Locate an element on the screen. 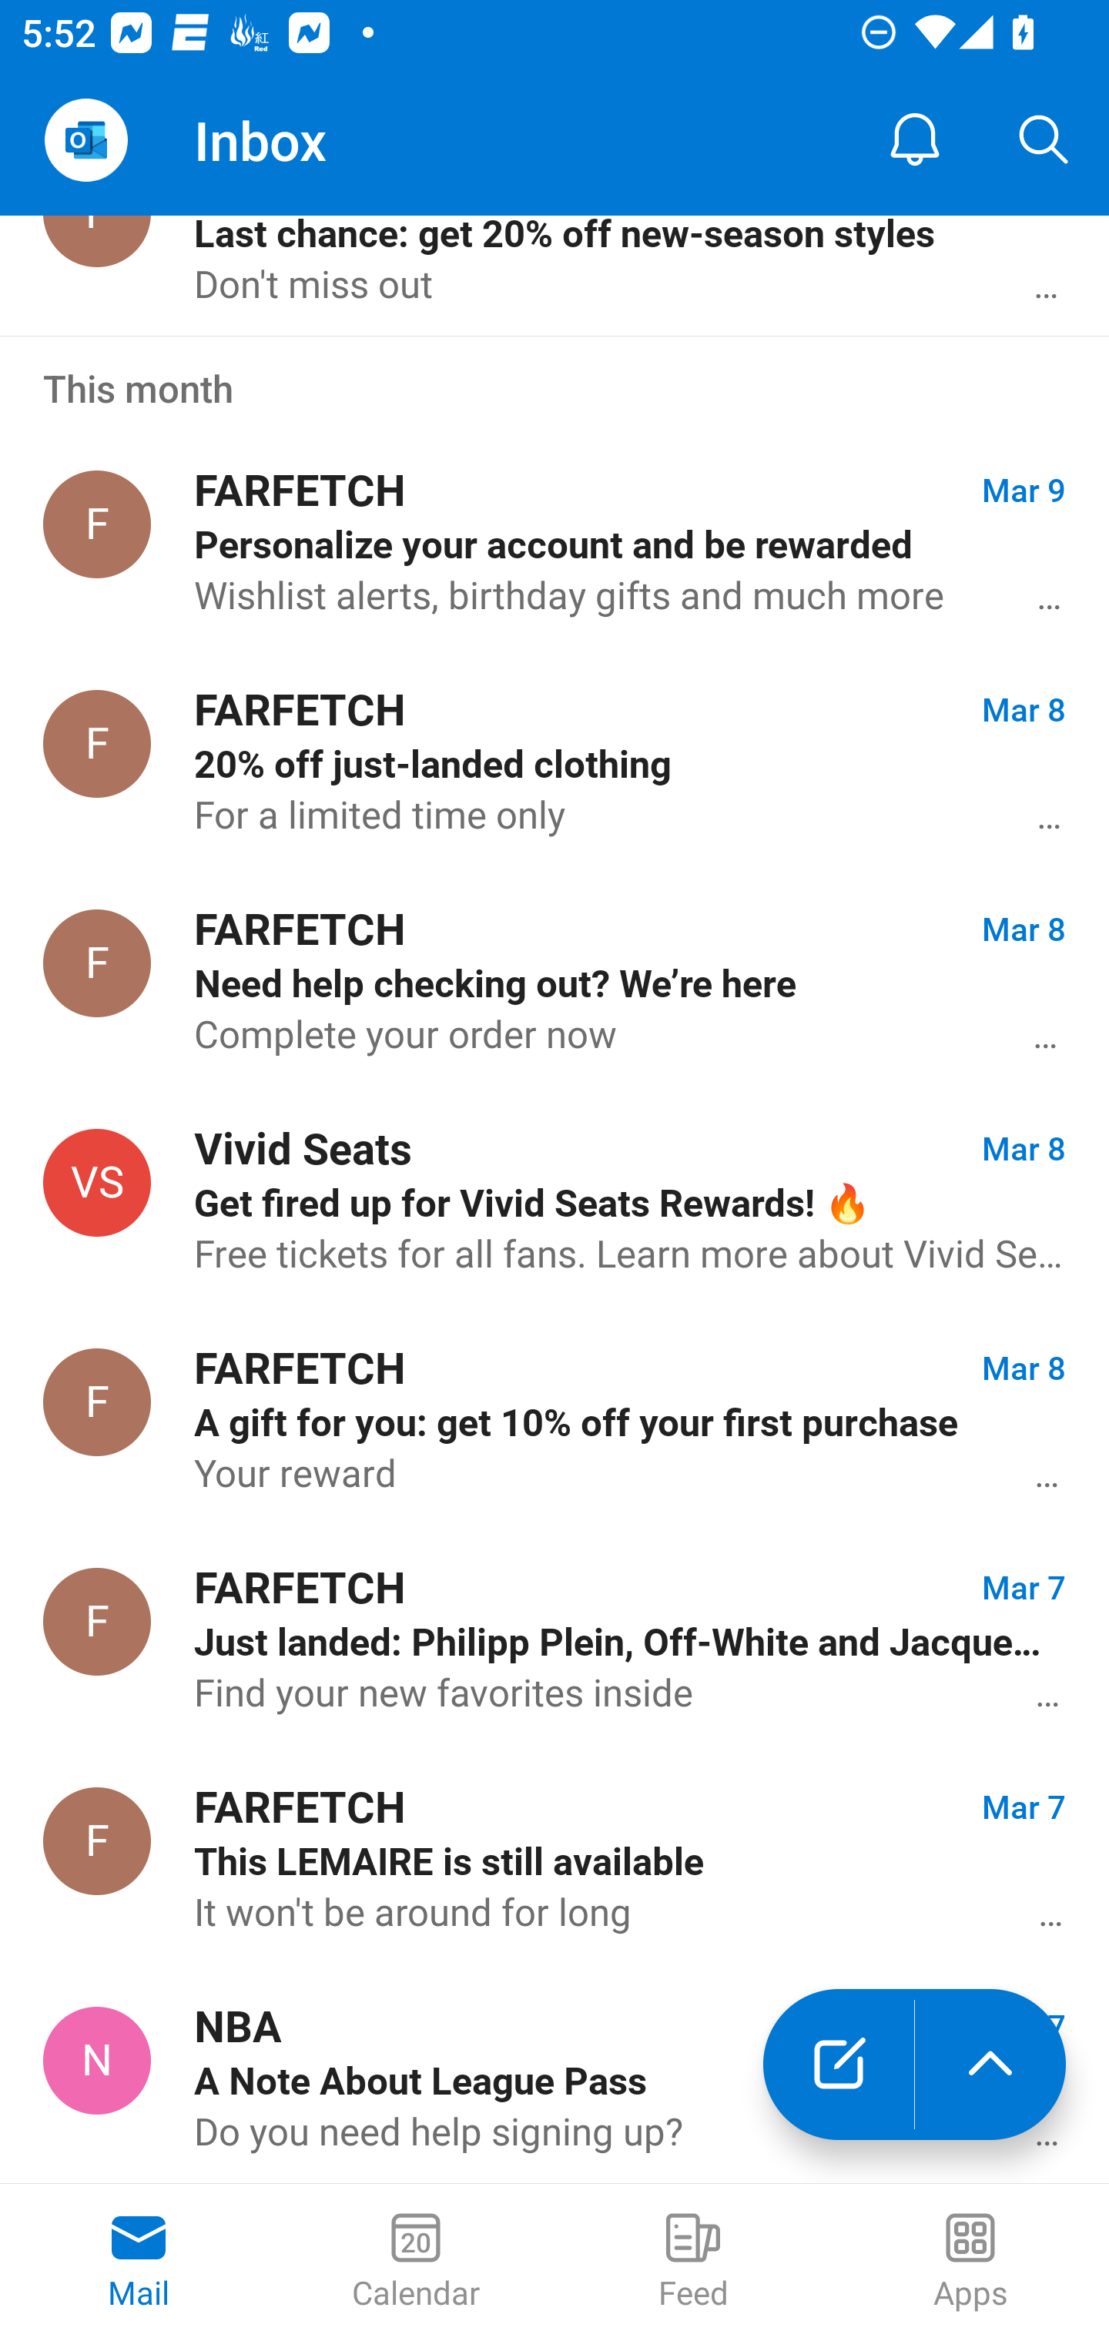 Image resolution: width=1109 pixels, height=2341 pixels. Search, ,  is located at coordinates (1044, 140).